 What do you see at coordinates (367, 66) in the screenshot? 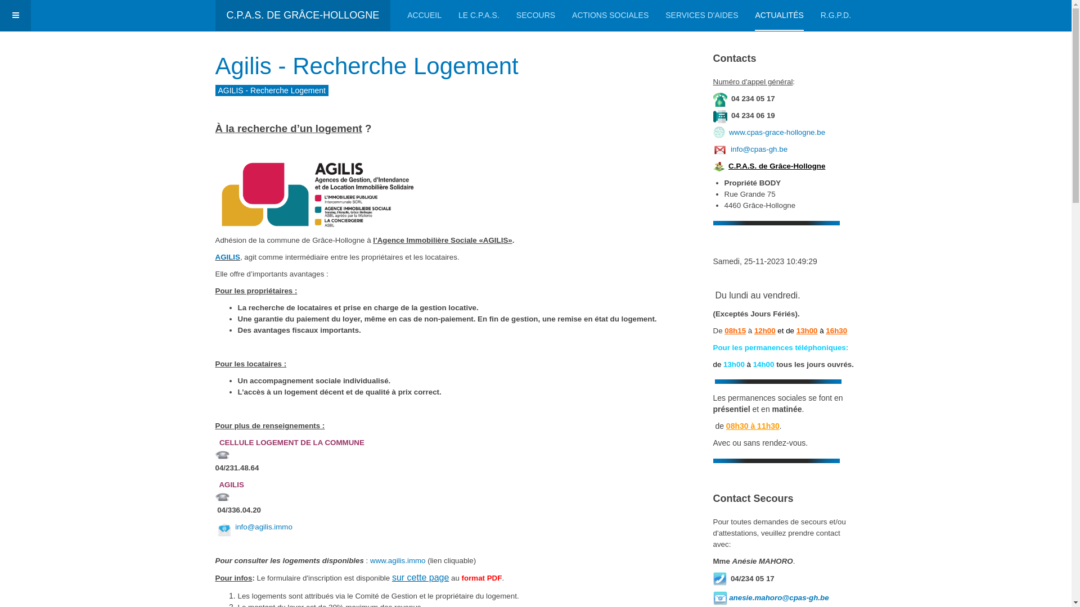
I see `Agilis - Recherche Logement` at bounding box center [367, 66].